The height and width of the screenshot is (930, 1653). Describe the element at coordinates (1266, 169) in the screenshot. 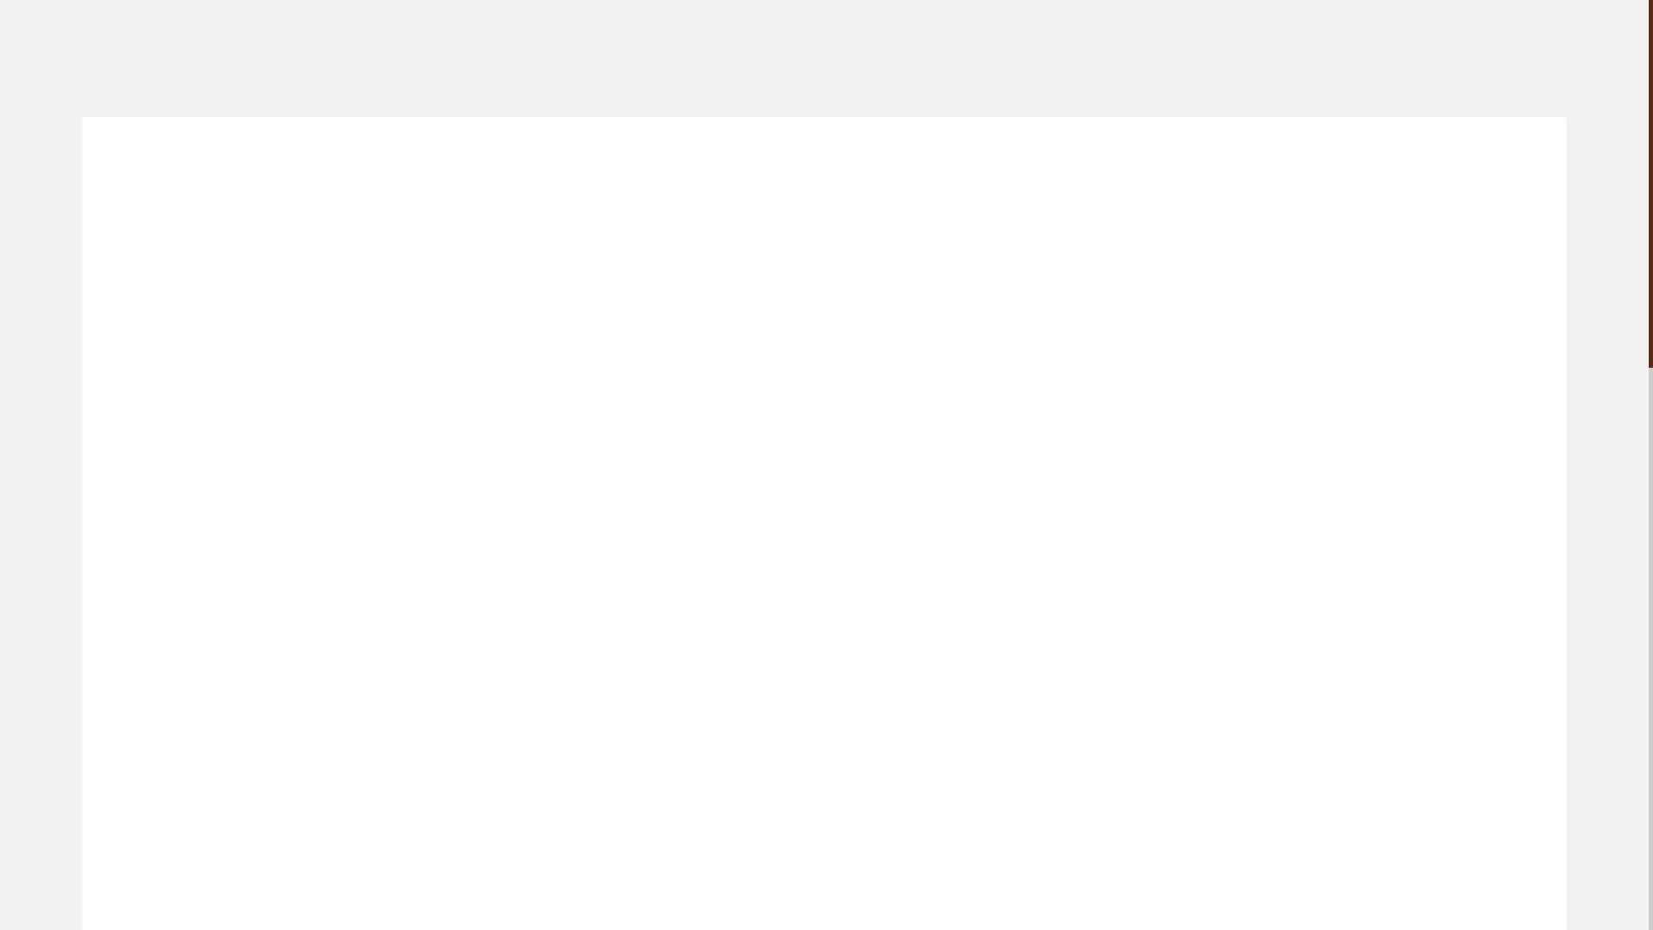

I see `Basket` at that location.